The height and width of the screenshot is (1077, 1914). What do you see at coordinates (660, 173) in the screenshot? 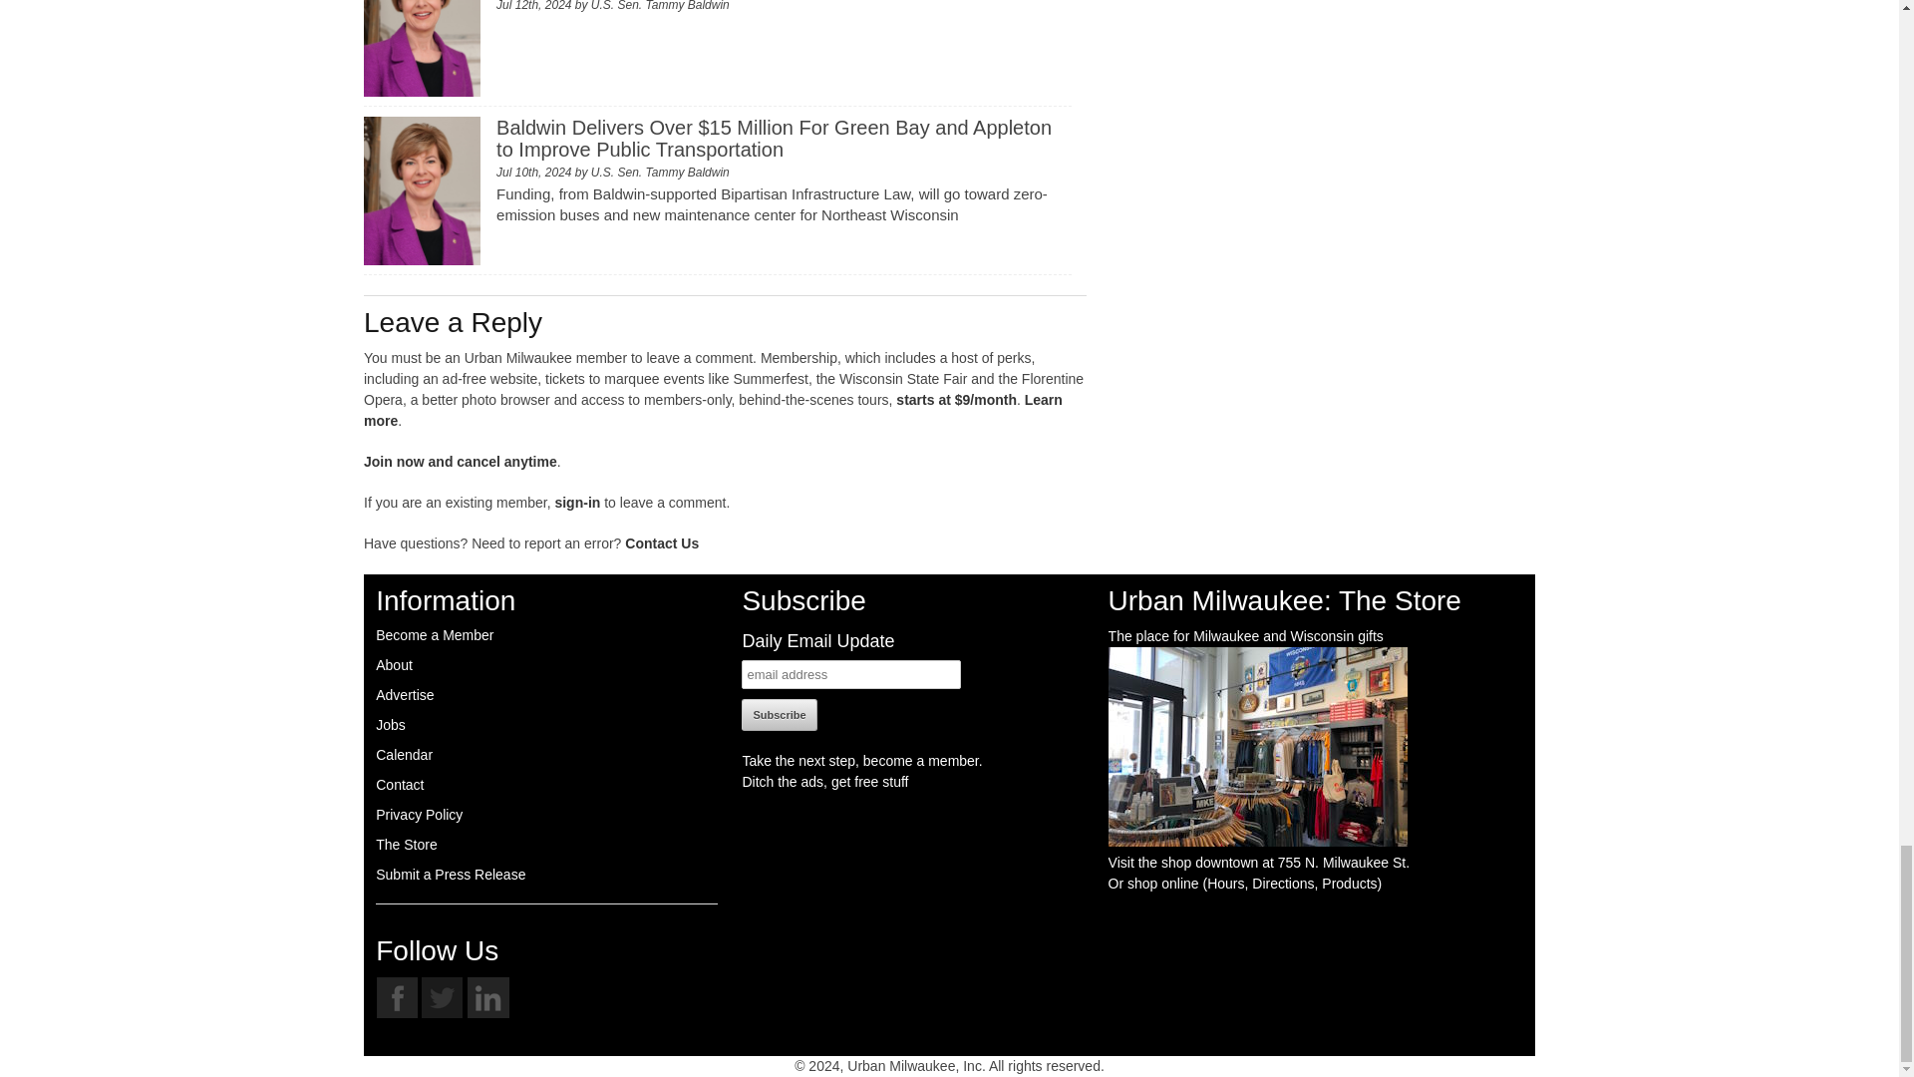
I see `Posts by U.S. Sen. Tammy Baldwin` at bounding box center [660, 173].